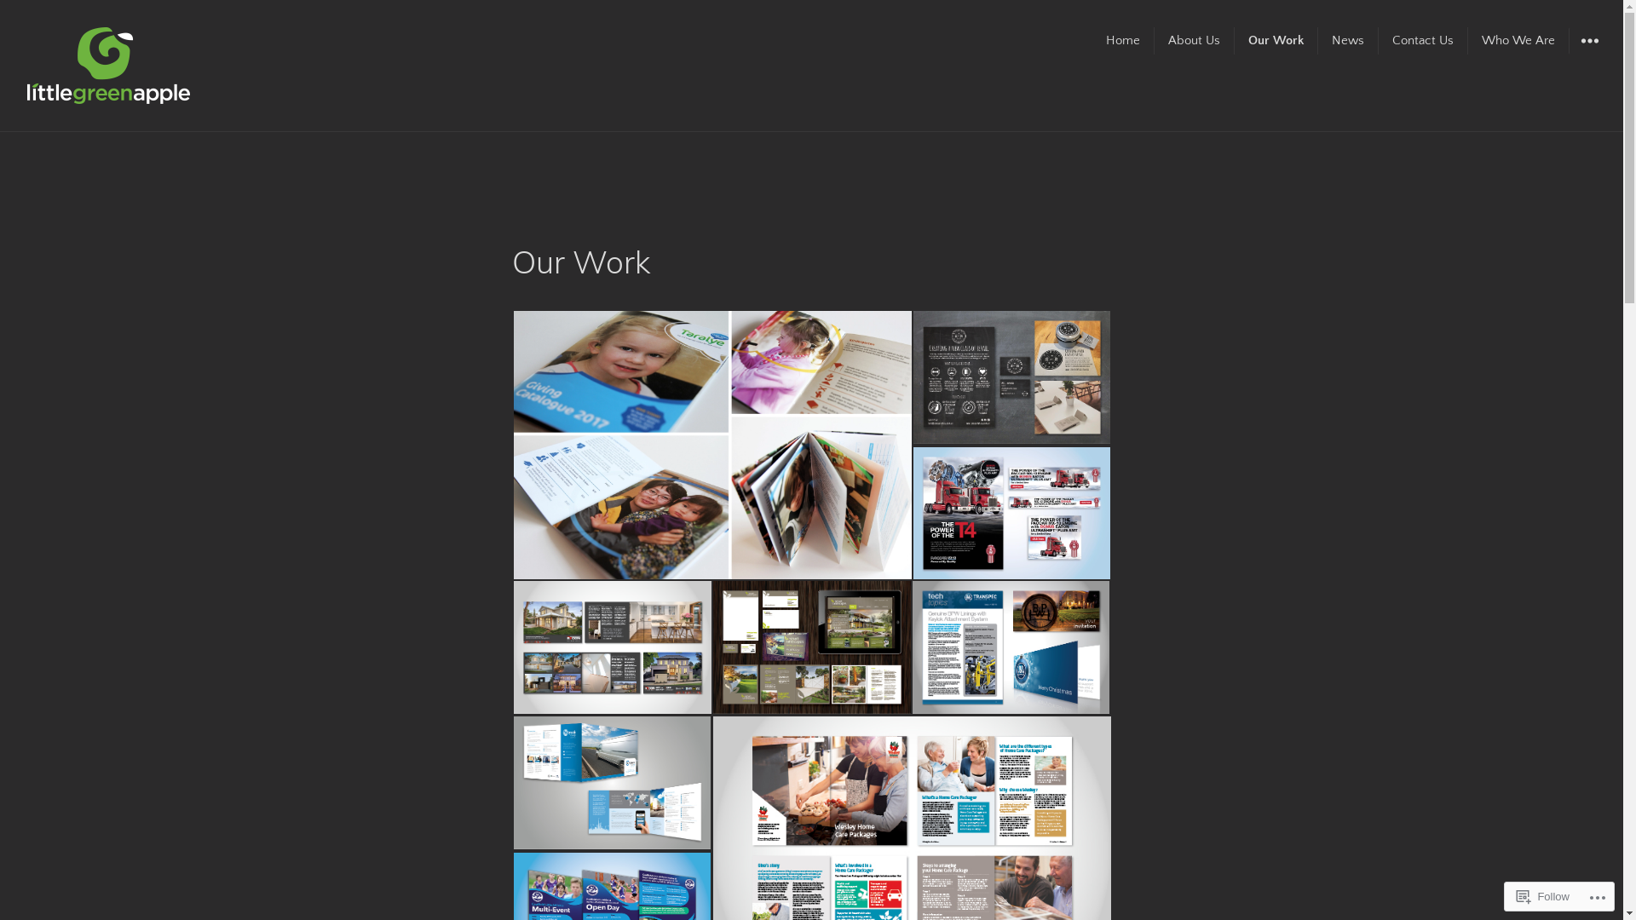 This screenshot has width=1636, height=920. Describe the element at coordinates (811, 647) in the screenshot. I see `Smart Landscapes` at that location.